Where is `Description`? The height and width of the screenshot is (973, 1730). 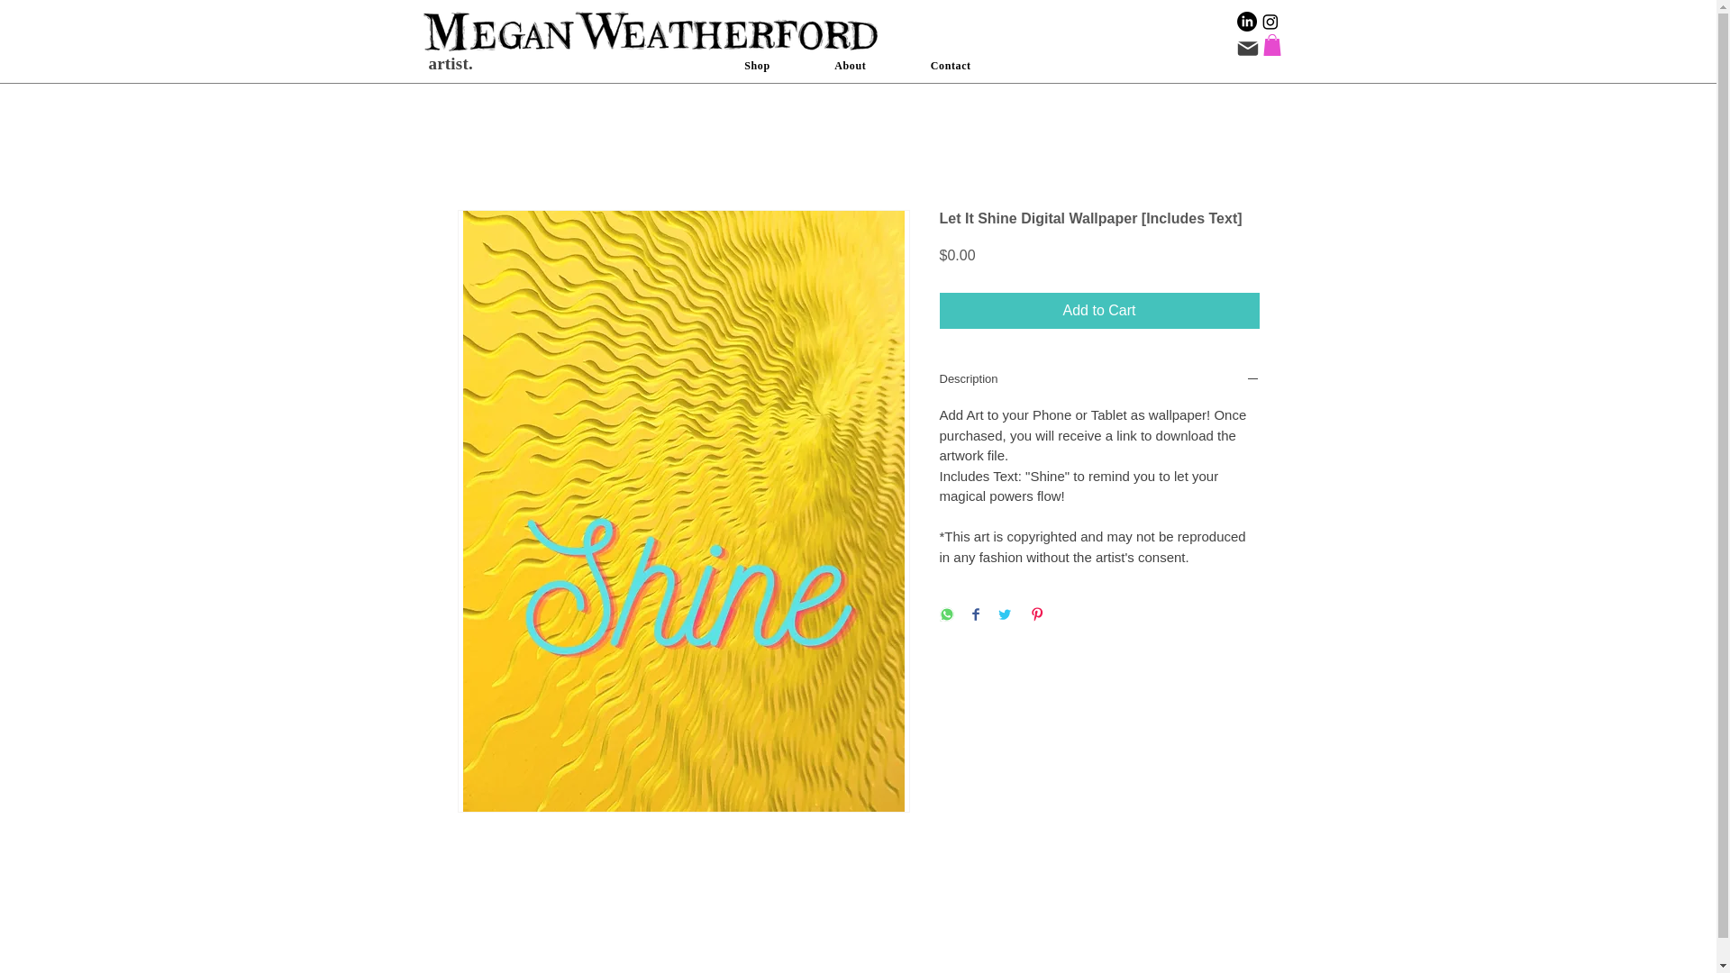 Description is located at coordinates (1099, 380).